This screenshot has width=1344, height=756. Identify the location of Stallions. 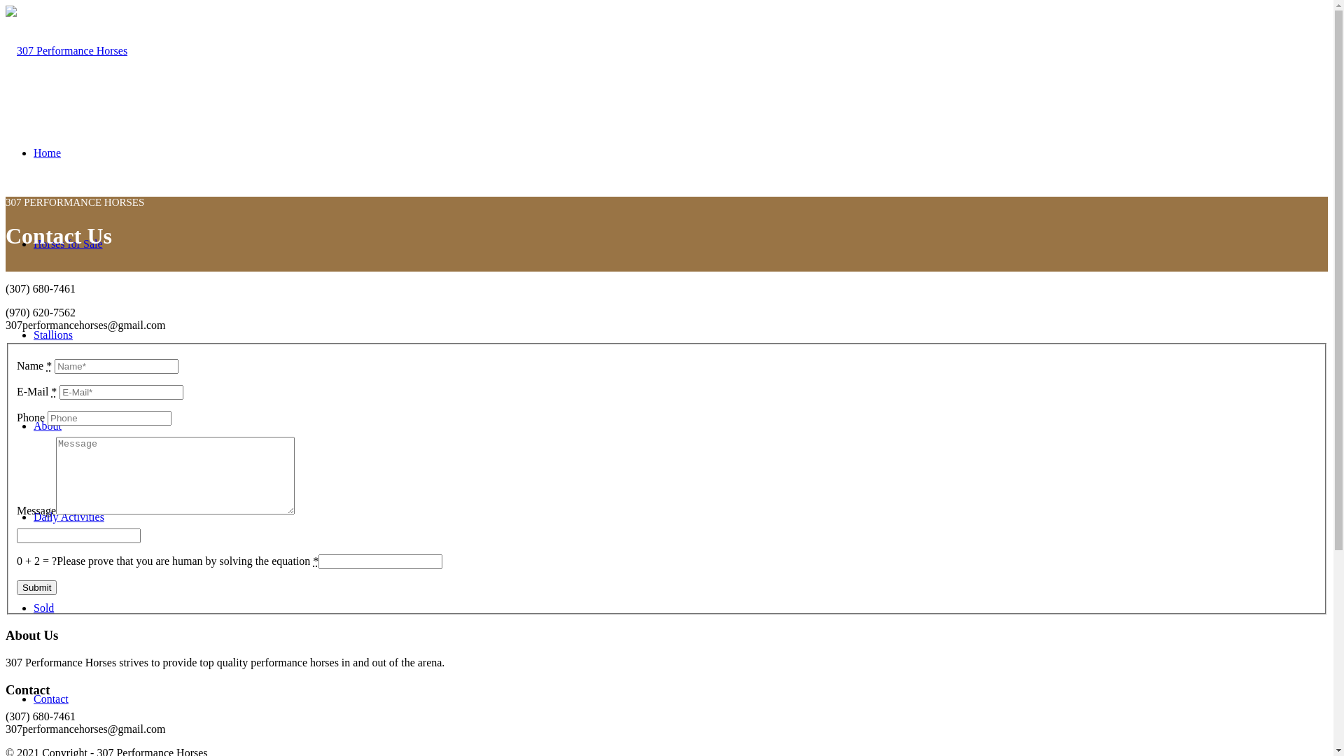
(53, 335).